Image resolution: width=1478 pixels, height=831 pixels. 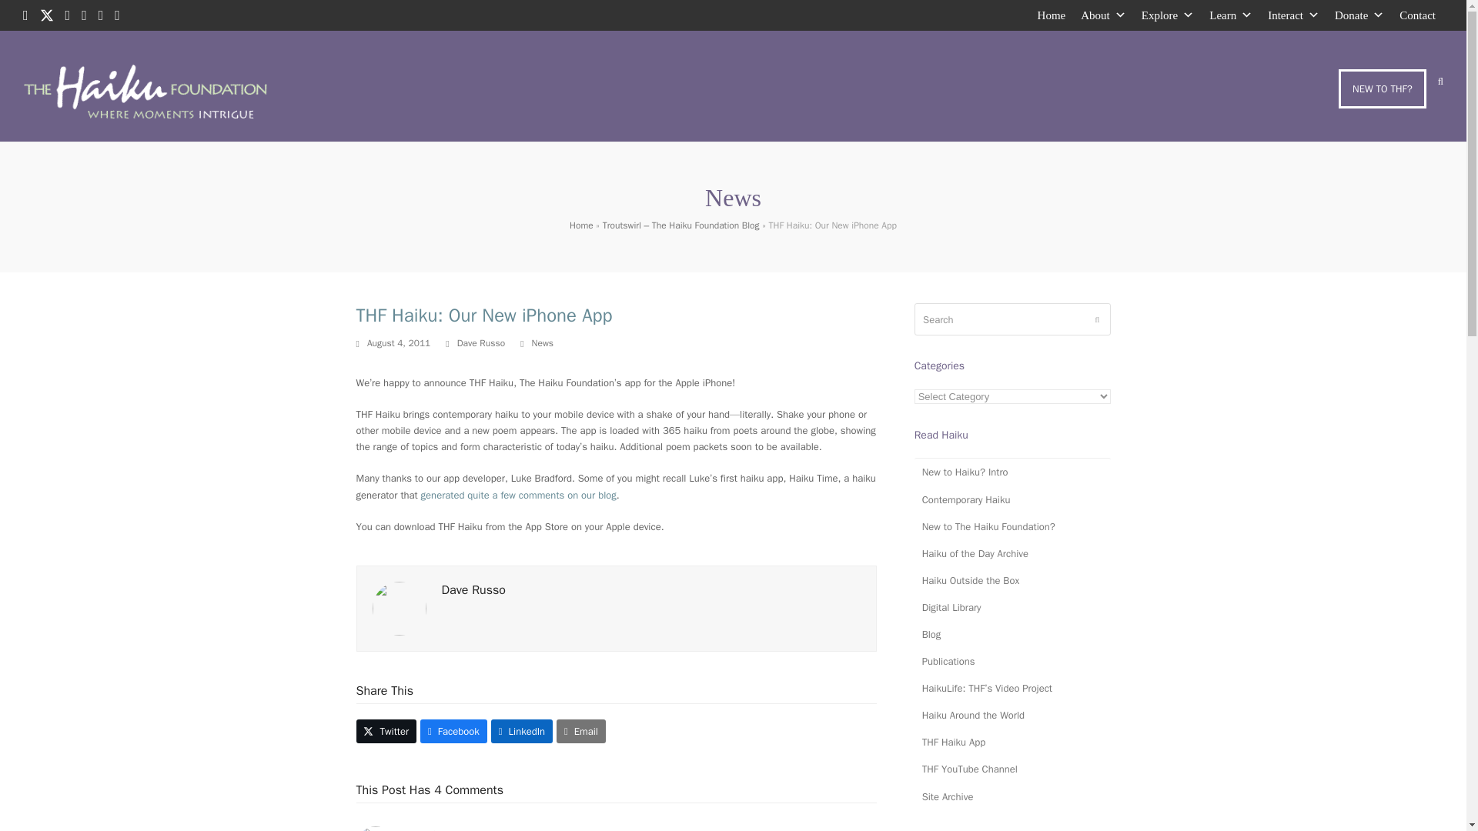 What do you see at coordinates (1293, 15) in the screenshot?
I see `Interact` at bounding box center [1293, 15].